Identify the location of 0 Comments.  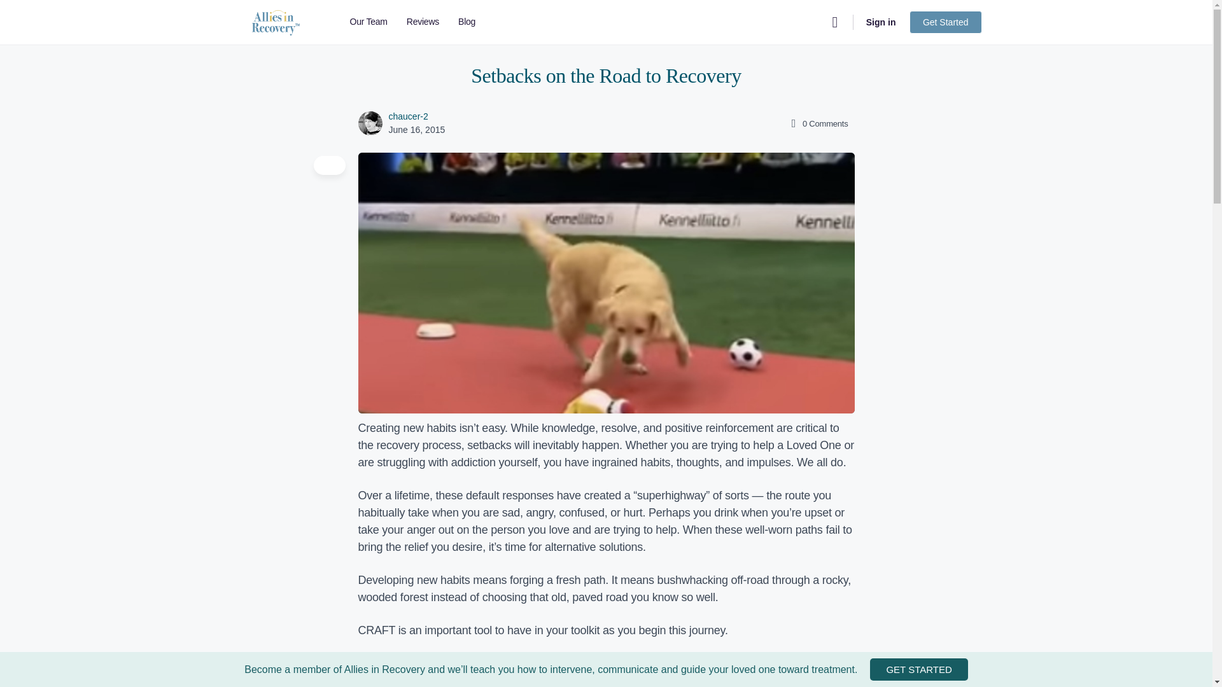
(818, 123).